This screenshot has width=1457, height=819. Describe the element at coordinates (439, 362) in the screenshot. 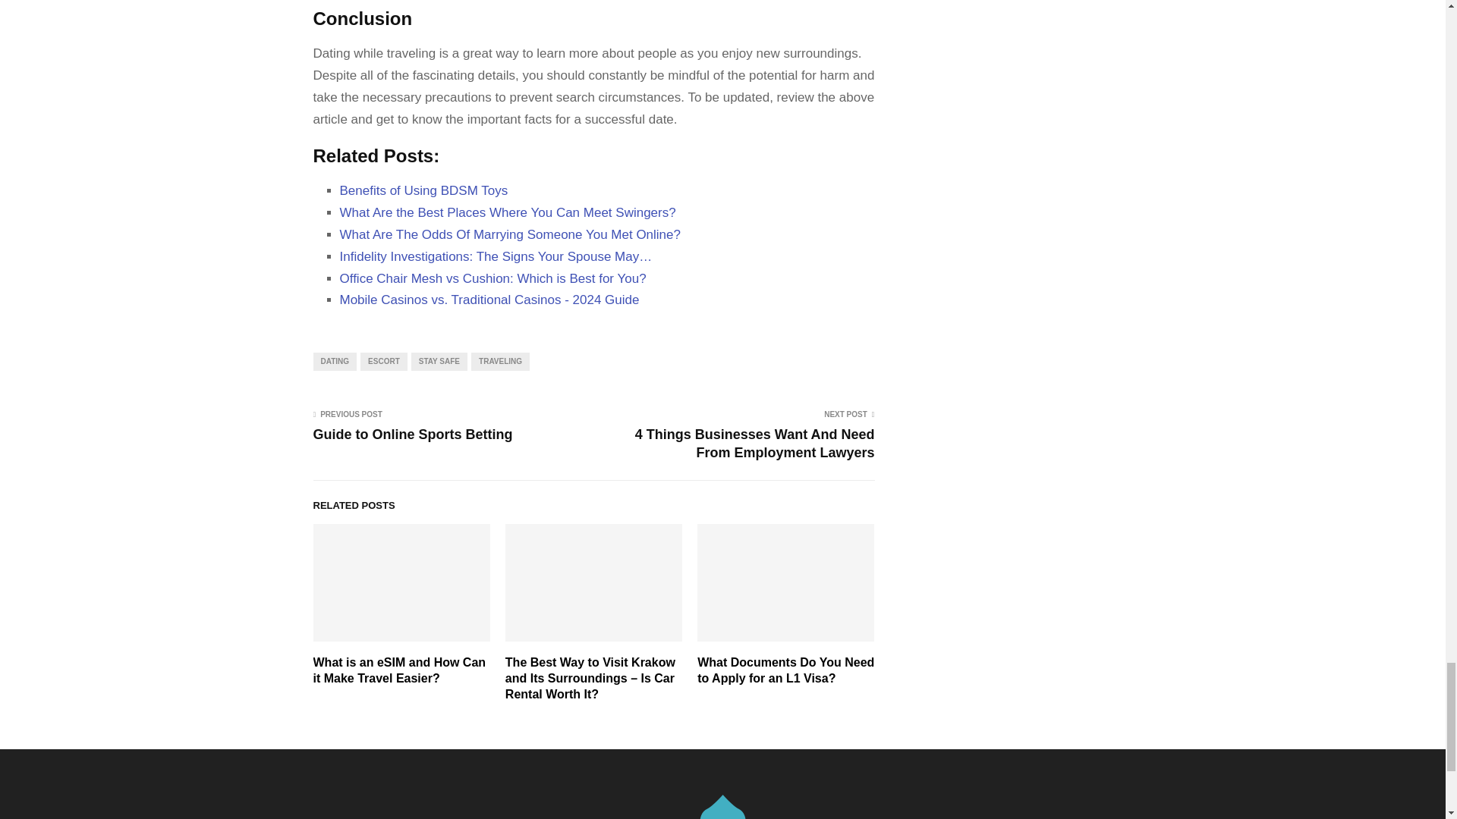

I see `STAY SAFE` at that location.